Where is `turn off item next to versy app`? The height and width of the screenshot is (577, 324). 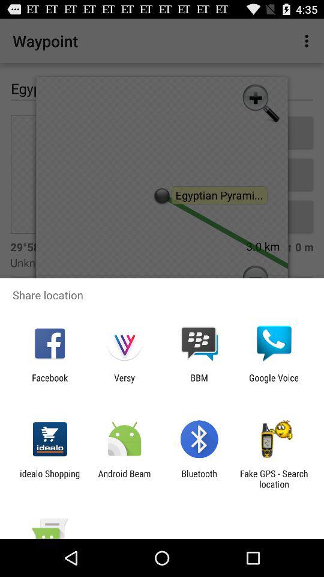
turn off item next to versy app is located at coordinates (199, 383).